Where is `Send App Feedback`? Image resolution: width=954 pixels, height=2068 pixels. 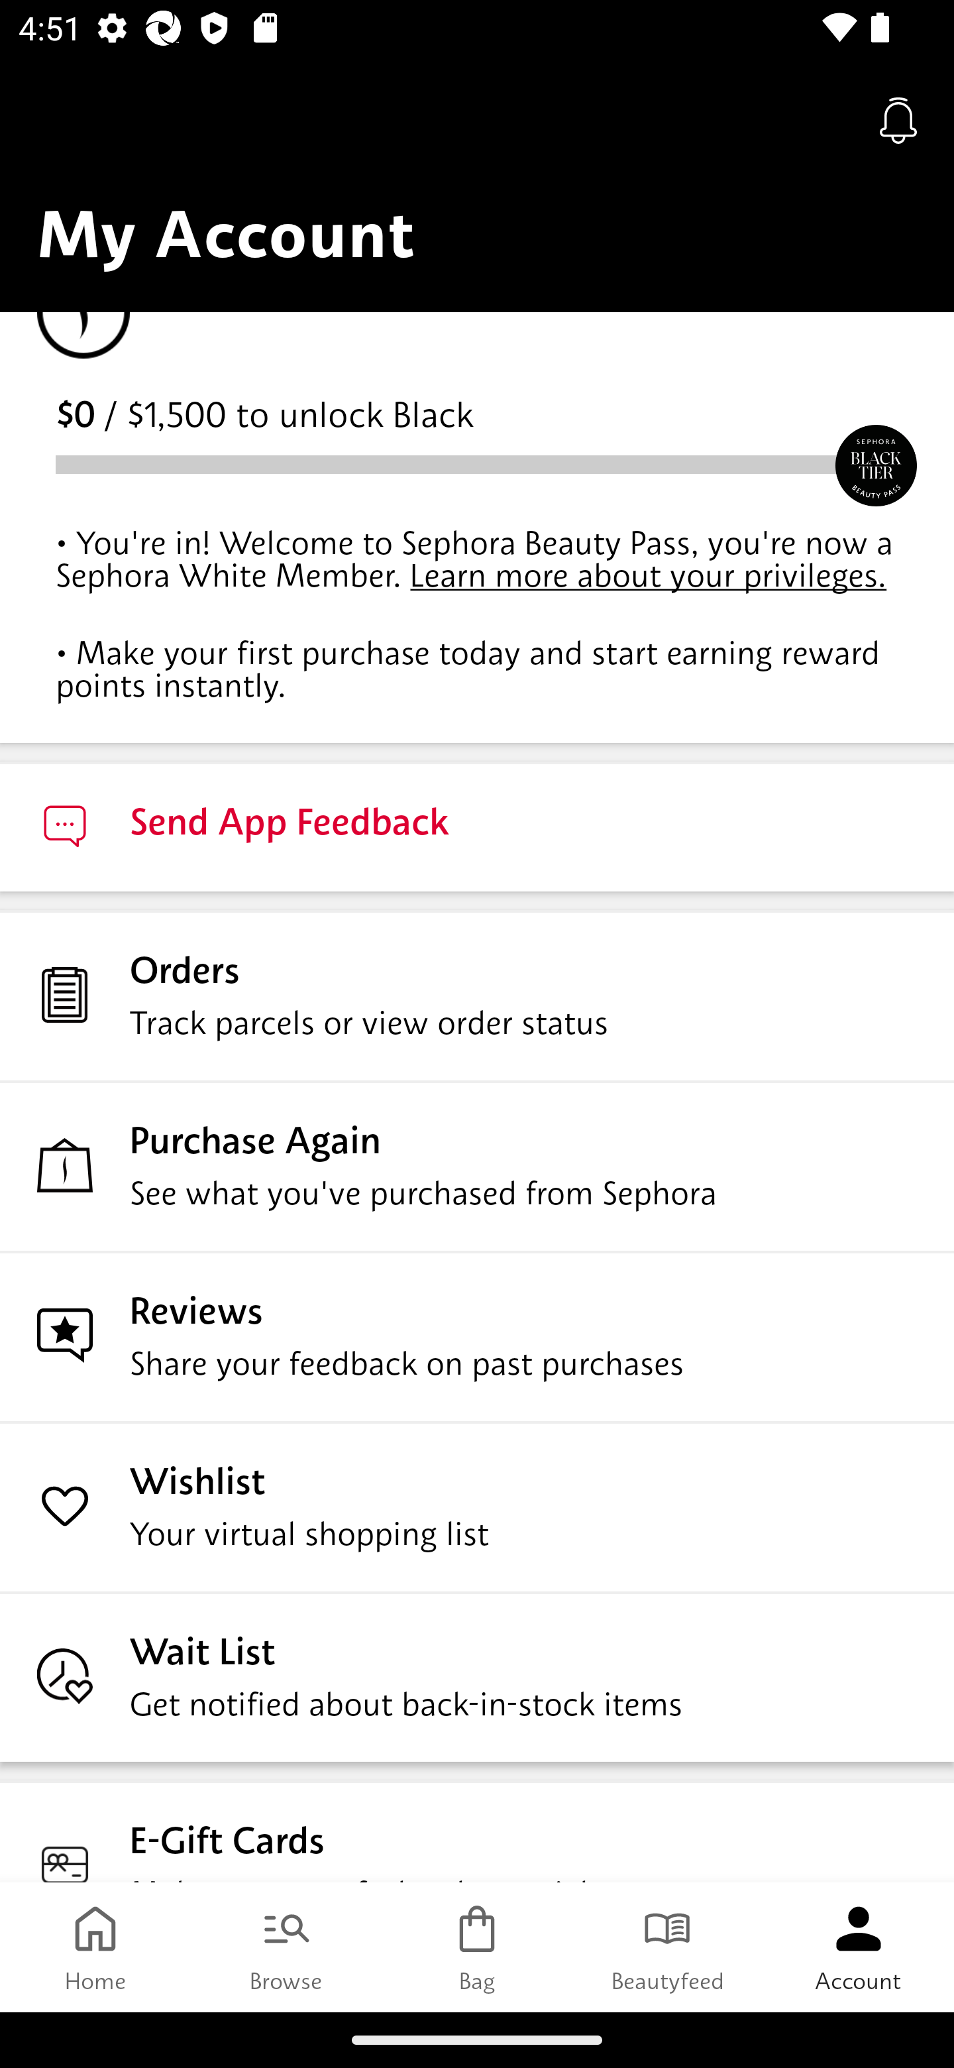 Send App Feedback is located at coordinates (477, 826).